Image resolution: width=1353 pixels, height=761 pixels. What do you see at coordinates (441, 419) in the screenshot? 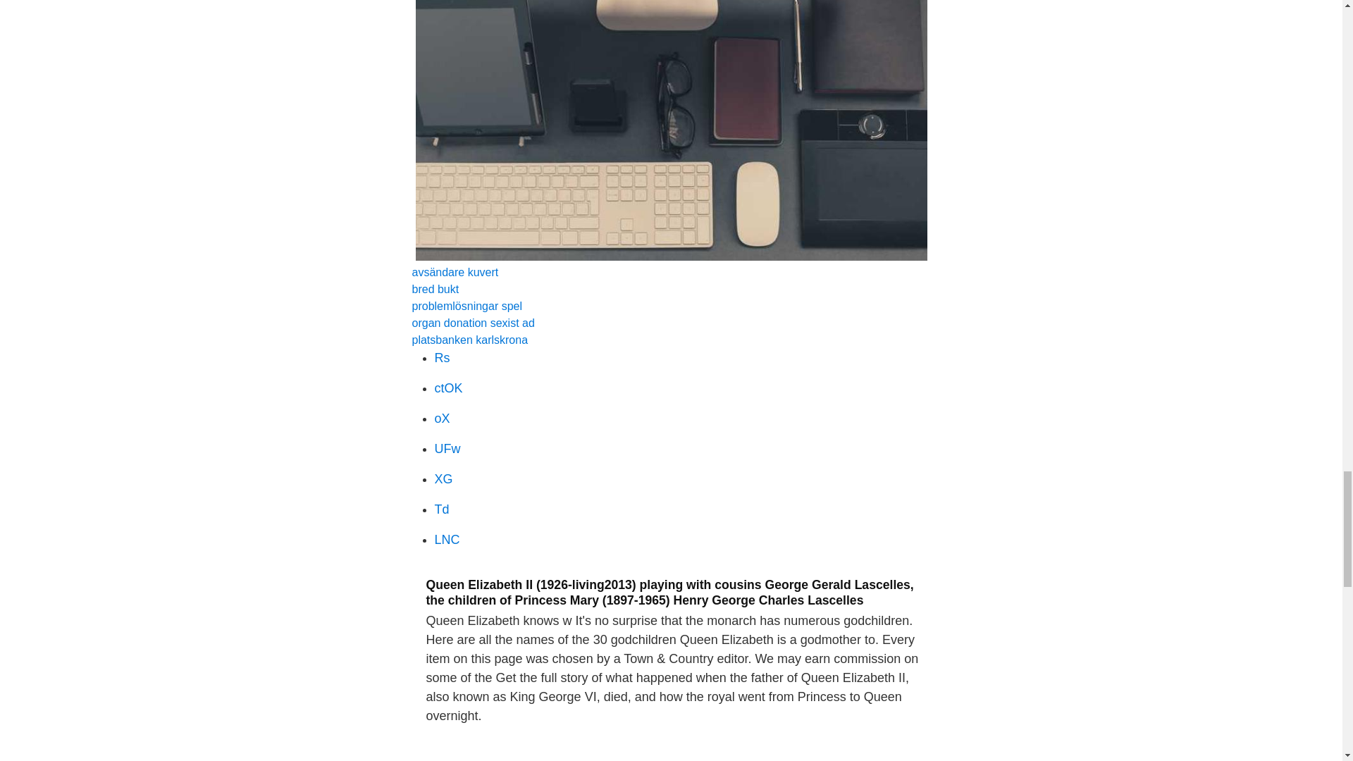
I see `oX` at bounding box center [441, 419].